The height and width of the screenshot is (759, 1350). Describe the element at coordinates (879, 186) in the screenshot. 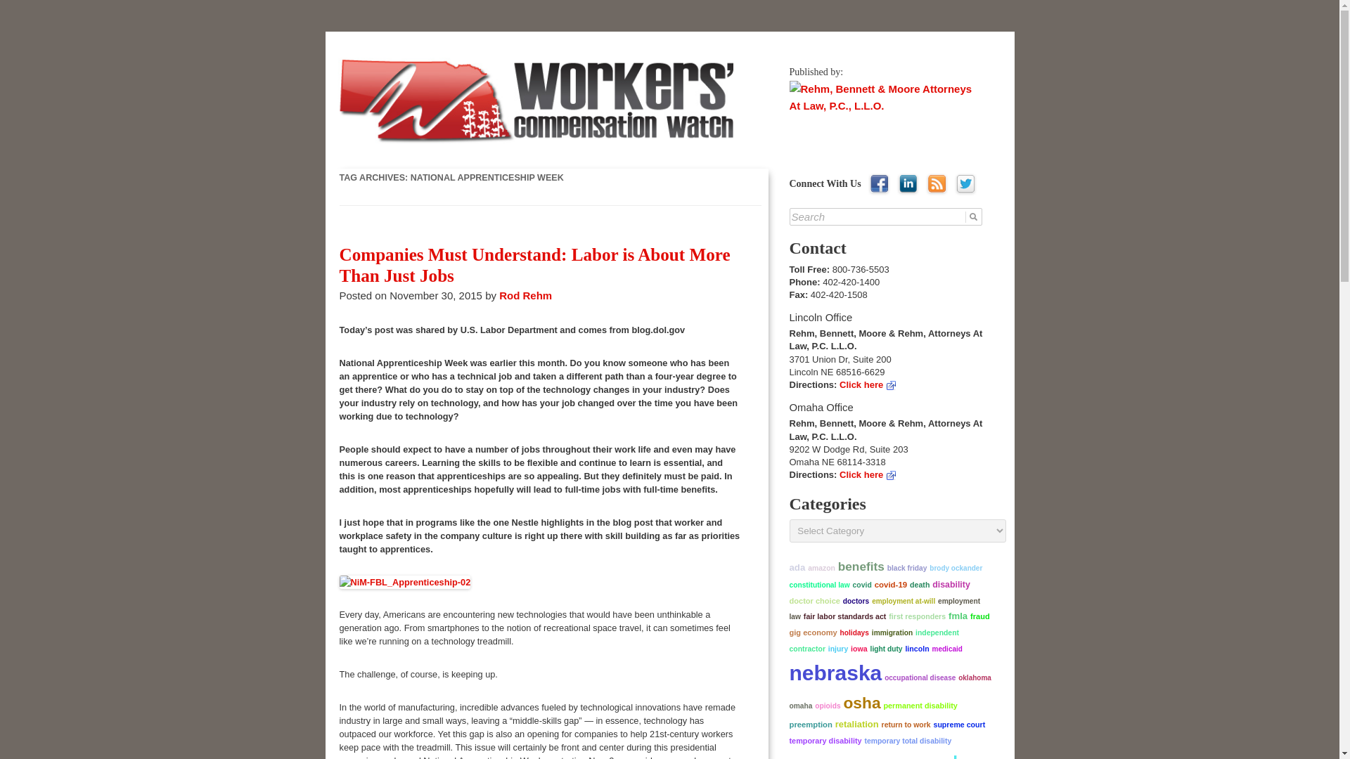

I see `Link to my Facebook Page` at that location.